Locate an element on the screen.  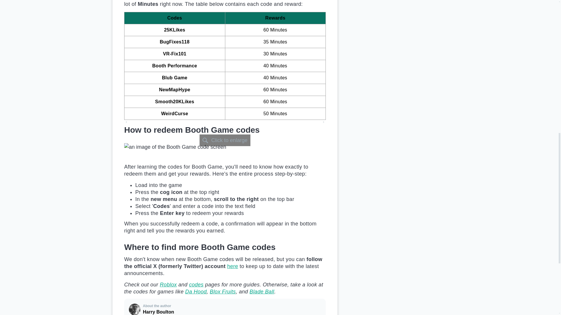
Roblox is located at coordinates (168, 285).